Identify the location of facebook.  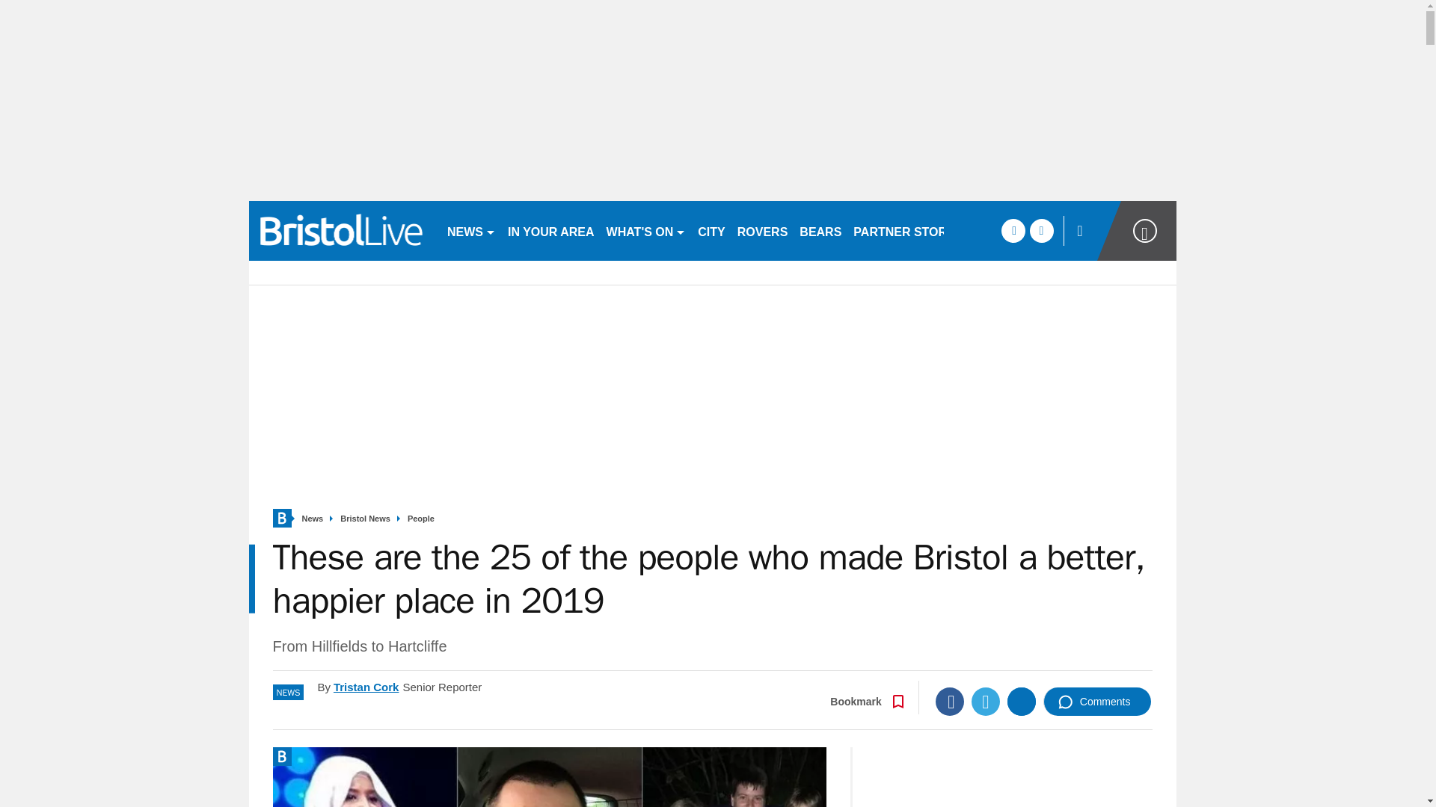
(1013, 230).